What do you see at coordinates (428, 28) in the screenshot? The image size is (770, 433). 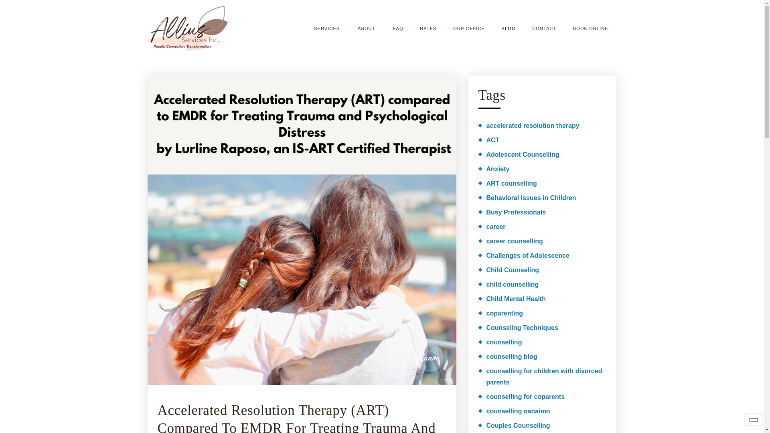 I see `RATES` at bounding box center [428, 28].